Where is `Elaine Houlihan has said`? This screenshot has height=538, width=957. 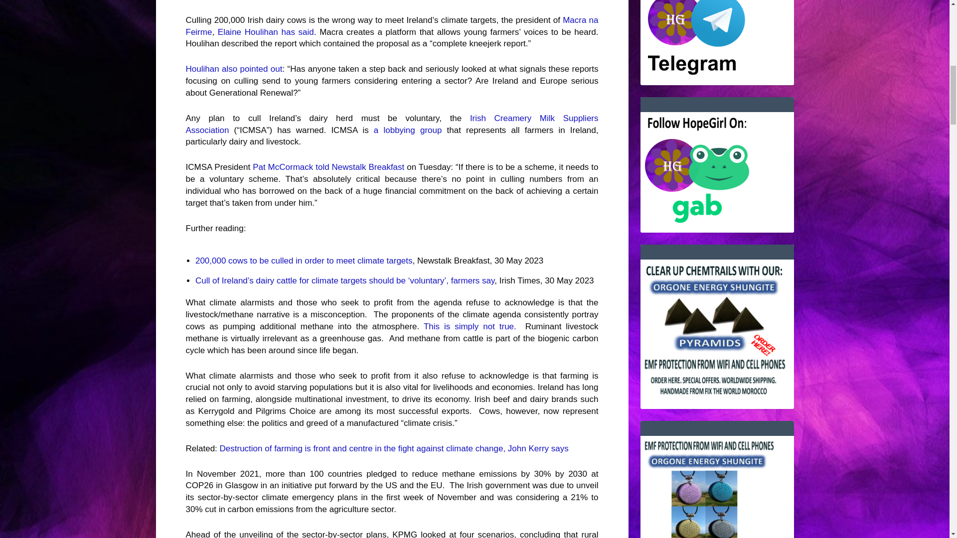
Elaine Houlihan has said is located at coordinates (266, 32).